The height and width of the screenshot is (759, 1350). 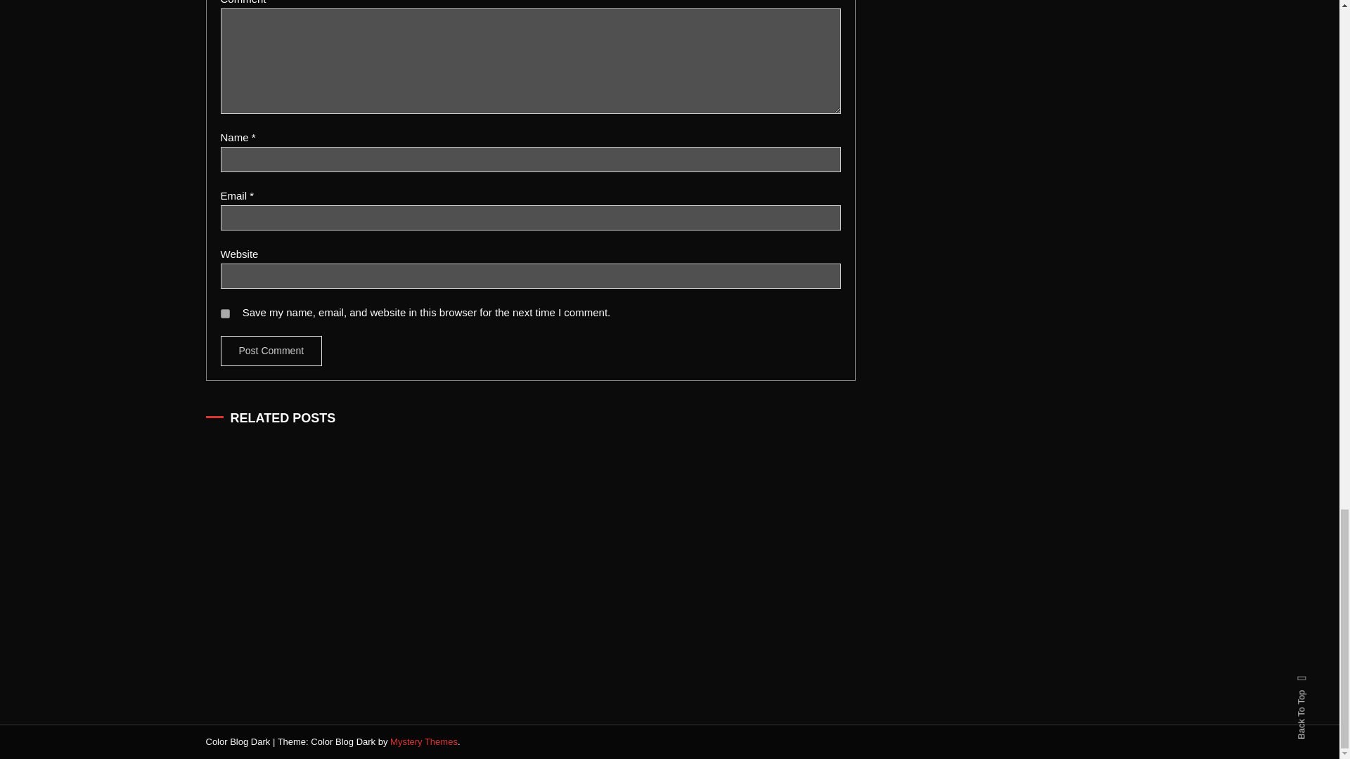 What do you see at coordinates (225, 313) in the screenshot?
I see `yes` at bounding box center [225, 313].